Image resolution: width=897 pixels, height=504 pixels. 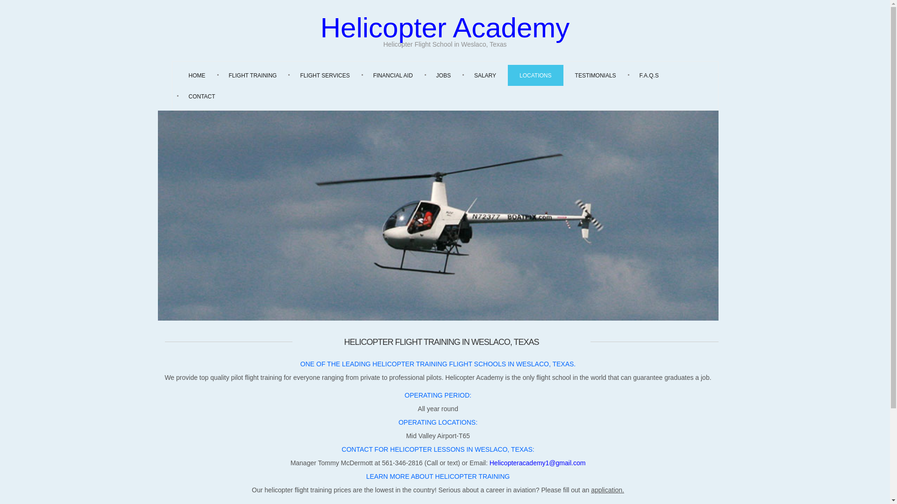 I want to click on FINANCIAL AID, so click(x=392, y=75).